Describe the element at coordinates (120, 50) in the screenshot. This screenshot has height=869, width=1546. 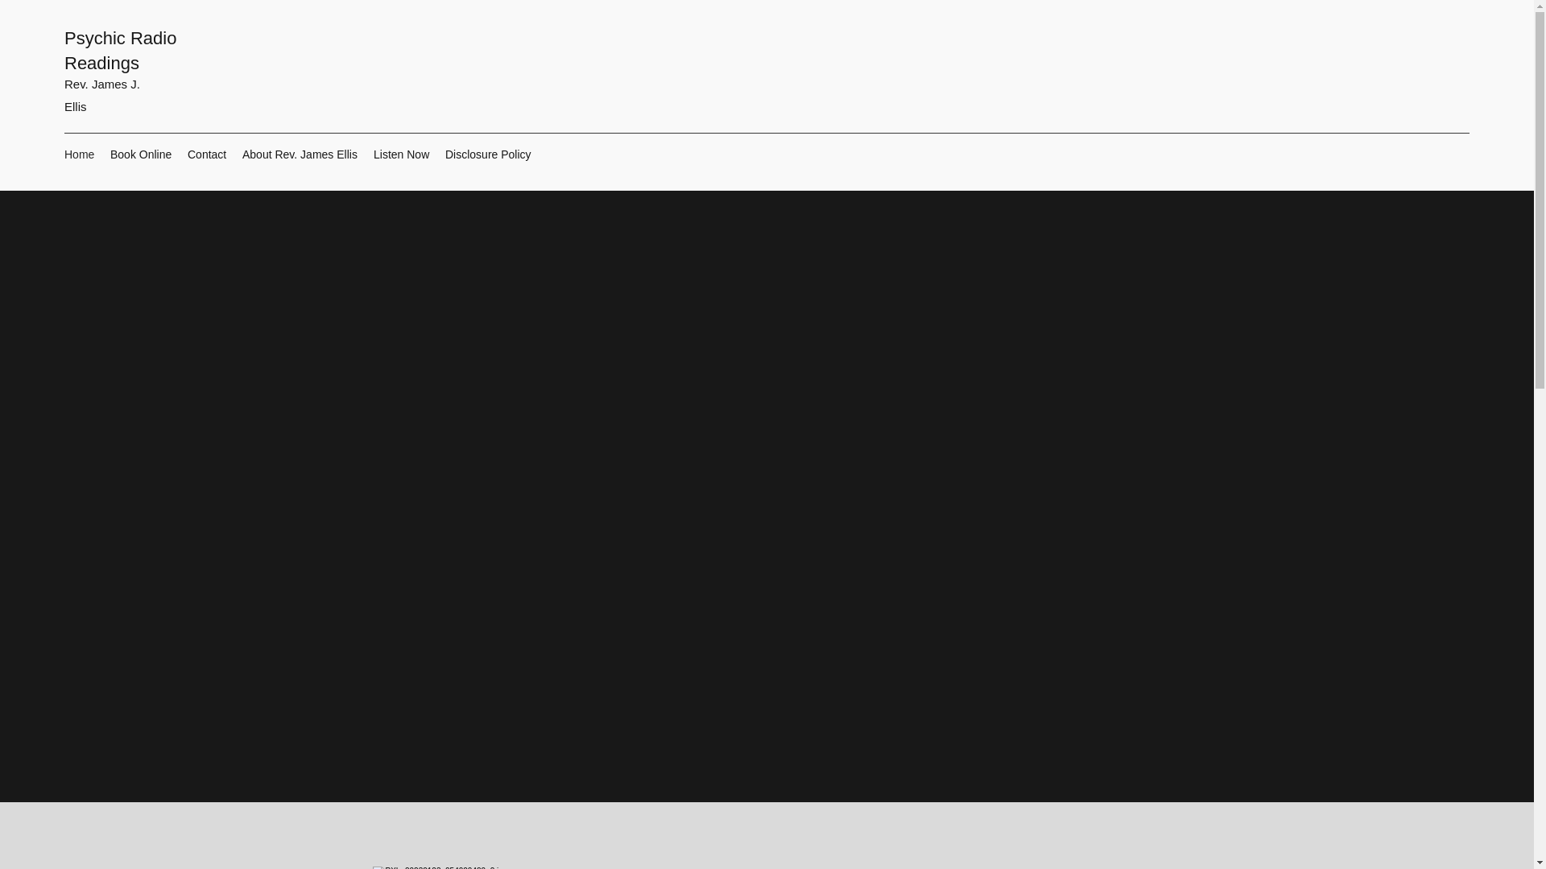
I see `Psychic Radio Readings` at that location.